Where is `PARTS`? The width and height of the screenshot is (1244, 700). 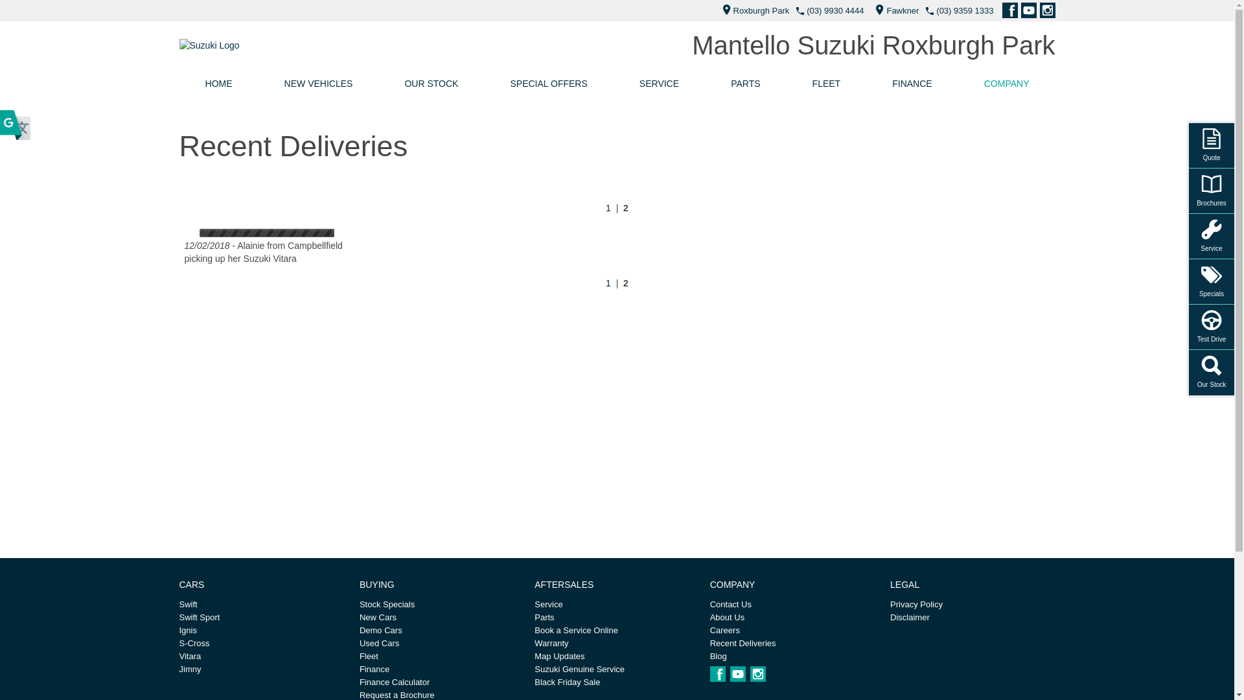 PARTS is located at coordinates (745, 84).